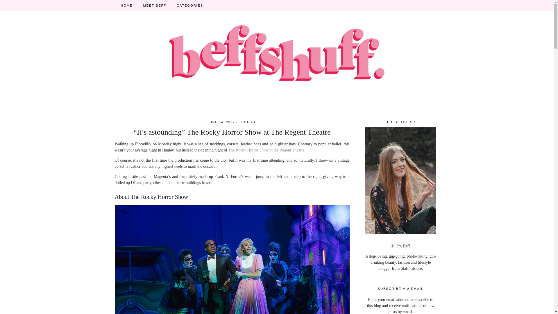  What do you see at coordinates (155, 5) in the screenshot?
I see `MEET BEFF` at bounding box center [155, 5].